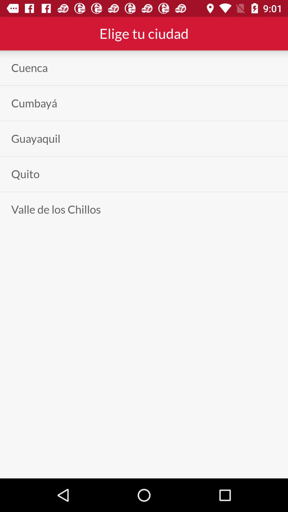 The height and width of the screenshot is (512, 288). I want to click on jump until the cuenca item, so click(29, 68).